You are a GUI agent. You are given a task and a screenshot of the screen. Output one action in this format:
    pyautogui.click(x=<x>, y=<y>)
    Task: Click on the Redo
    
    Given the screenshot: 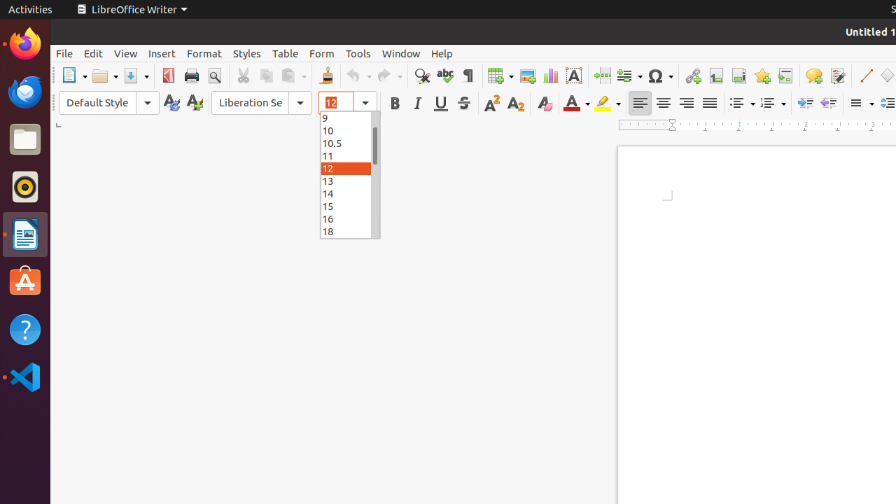 What is the action you would take?
    pyautogui.click(x=389, y=76)
    